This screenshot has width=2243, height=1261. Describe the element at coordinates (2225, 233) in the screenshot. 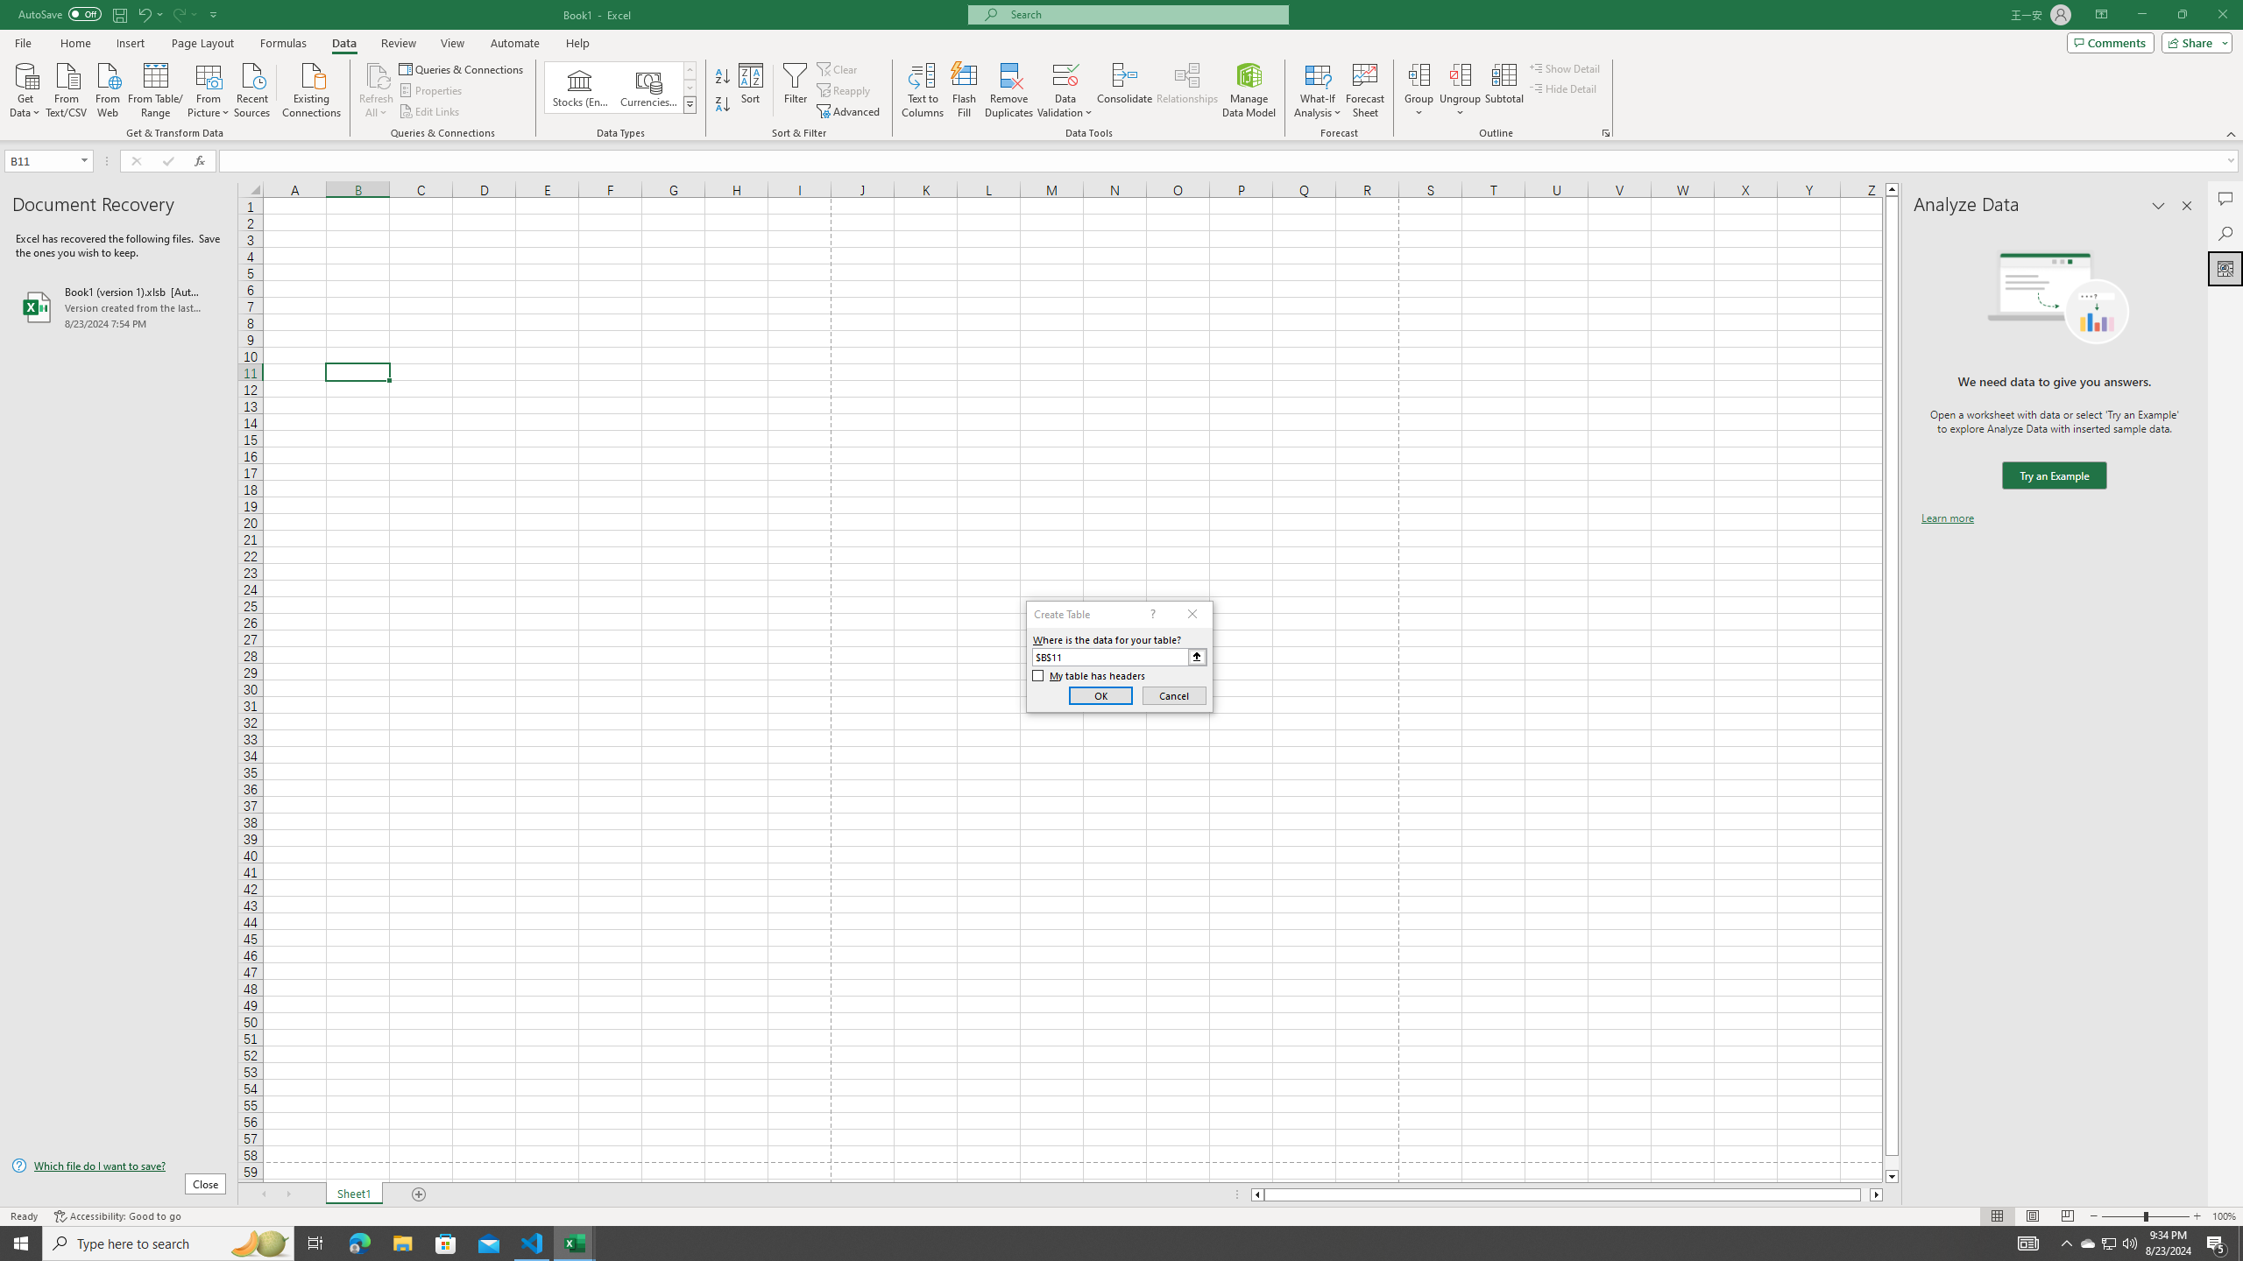

I see `Search` at that location.